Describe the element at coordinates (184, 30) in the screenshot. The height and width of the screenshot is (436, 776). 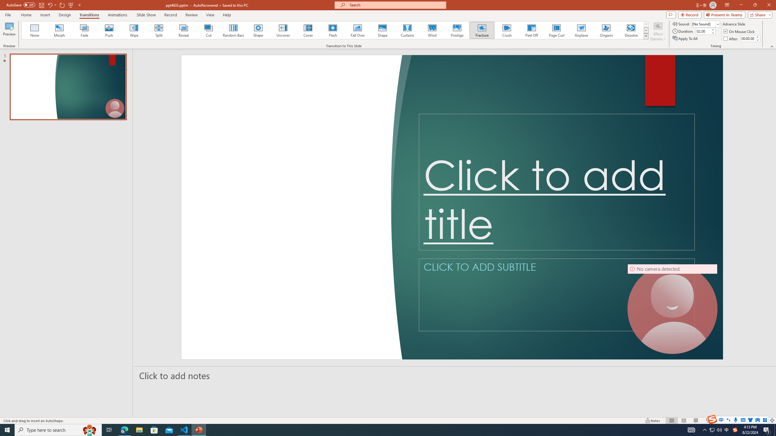
I see `Reveal` at that location.